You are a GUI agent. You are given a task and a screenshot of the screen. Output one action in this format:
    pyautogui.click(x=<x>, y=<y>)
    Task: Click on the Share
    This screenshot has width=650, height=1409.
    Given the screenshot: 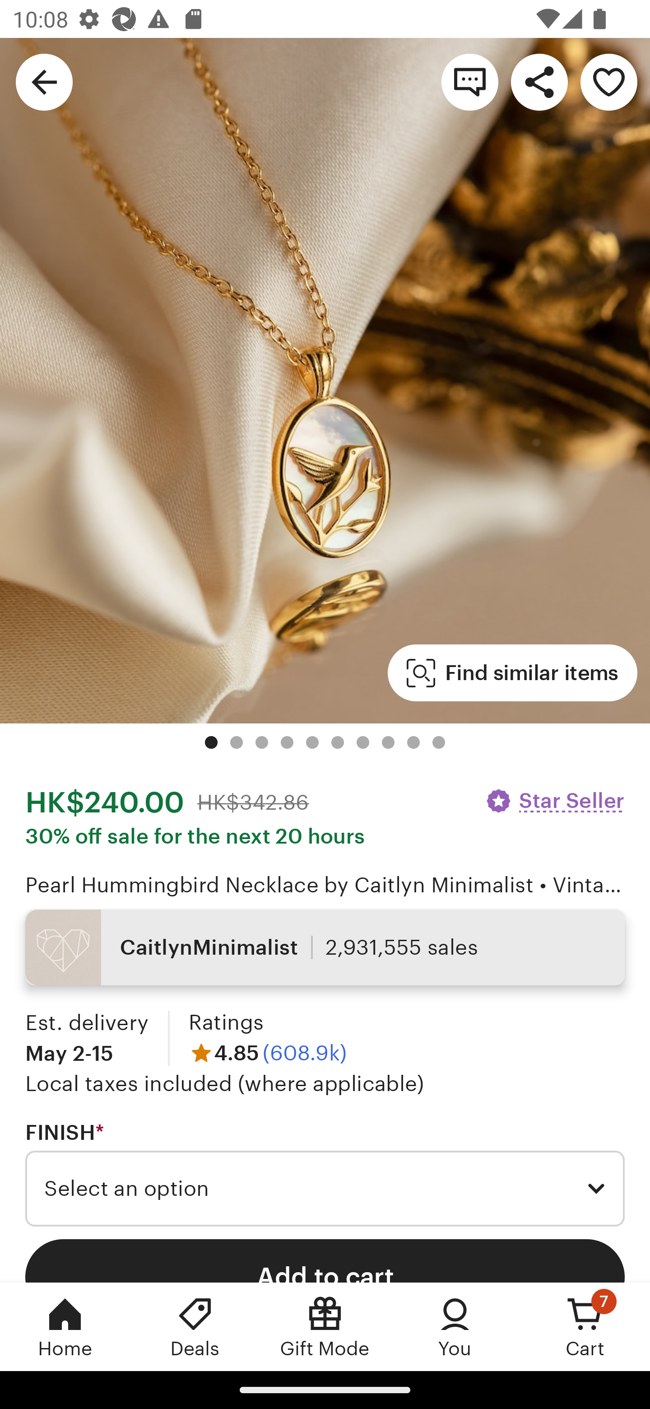 What is the action you would take?
    pyautogui.click(x=539, y=81)
    